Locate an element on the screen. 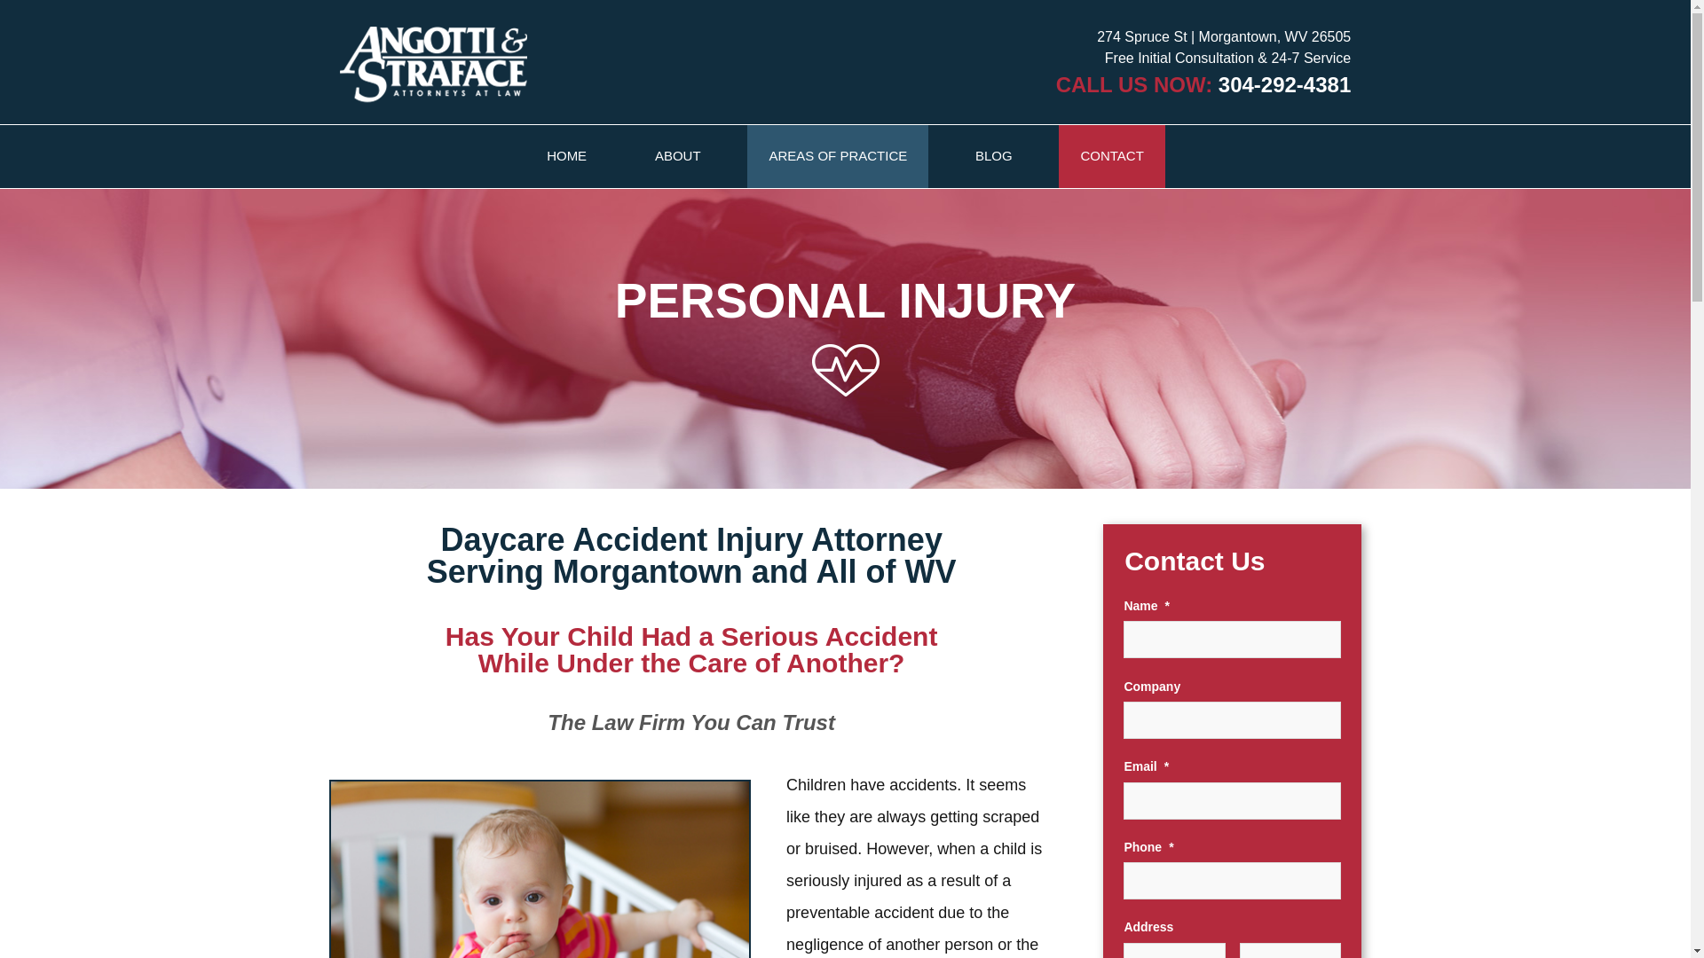 This screenshot has height=958, width=1704. CALL US NOW: 304-292-4381 is located at coordinates (1203, 85).